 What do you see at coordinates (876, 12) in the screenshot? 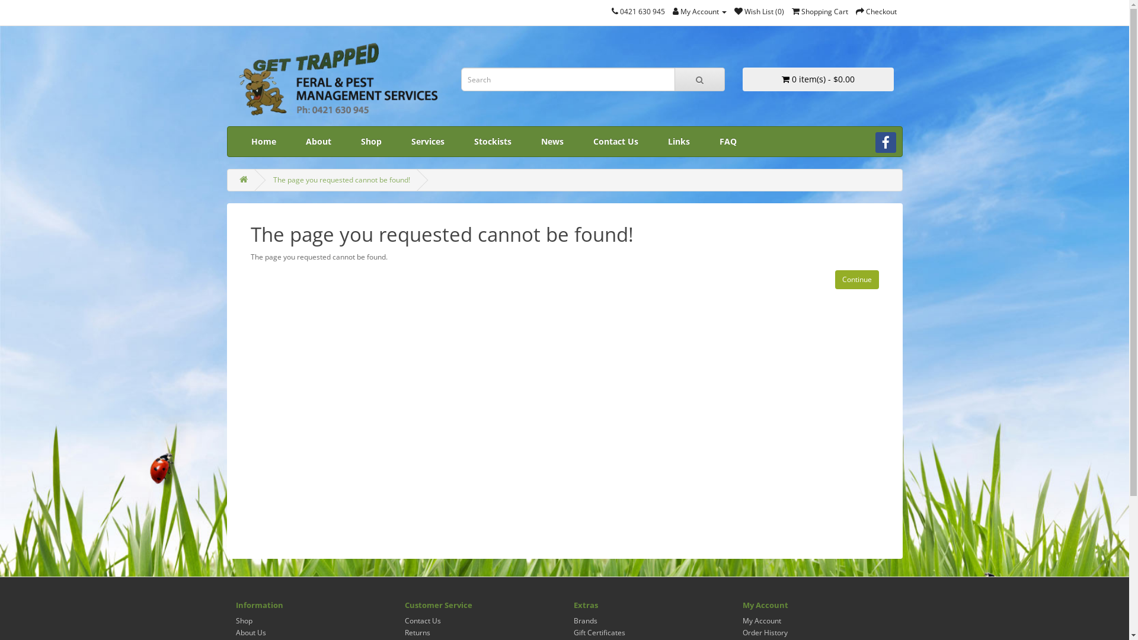
I see `Checkout` at bounding box center [876, 12].